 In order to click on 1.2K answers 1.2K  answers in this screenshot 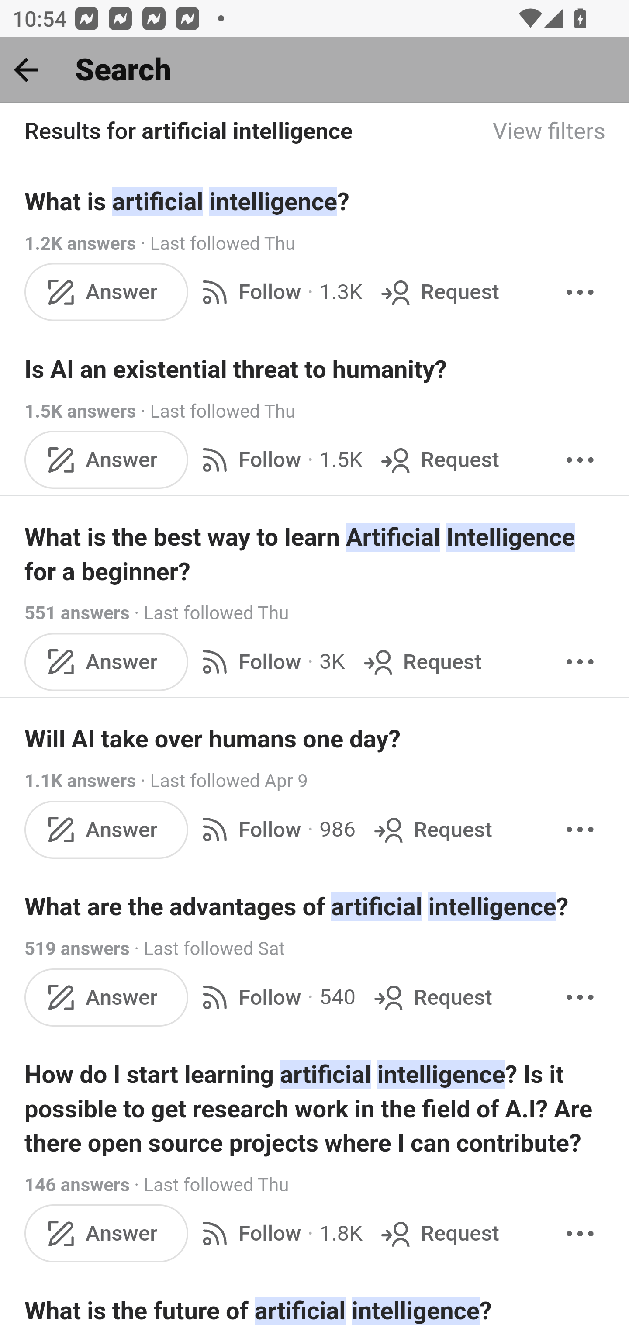, I will do `click(81, 243)`.